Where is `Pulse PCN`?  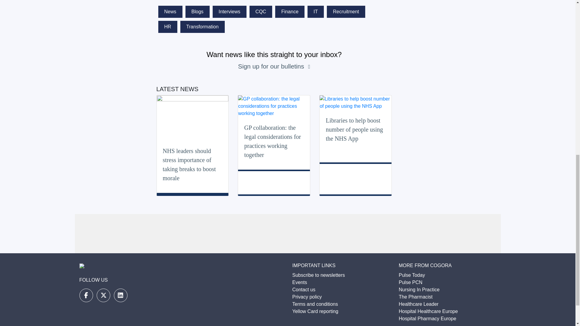 Pulse PCN is located at coordinates (410, 282).